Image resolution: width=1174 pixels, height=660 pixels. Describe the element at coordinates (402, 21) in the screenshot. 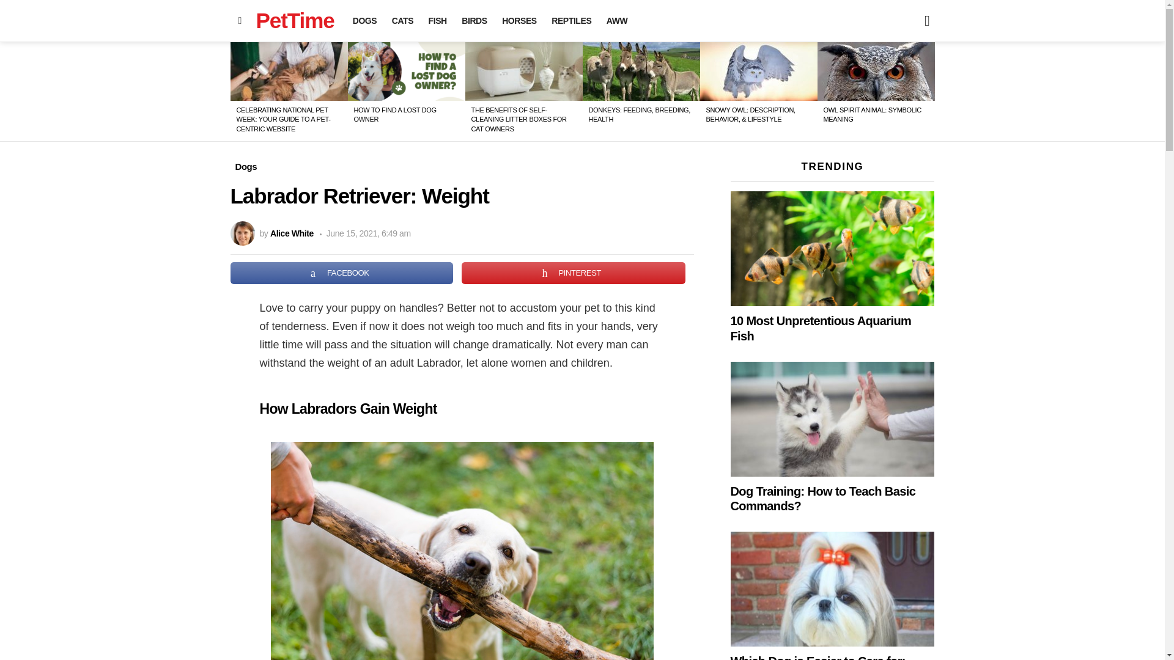

I see `CATS` at that location.